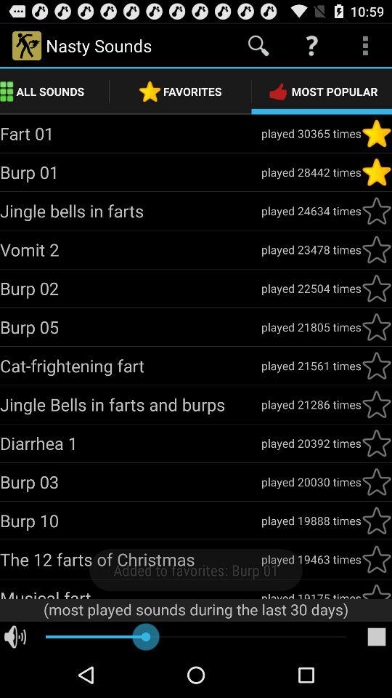 This screenshot has width=392, height=698. I want to click on select favorite, so click(377, 133).